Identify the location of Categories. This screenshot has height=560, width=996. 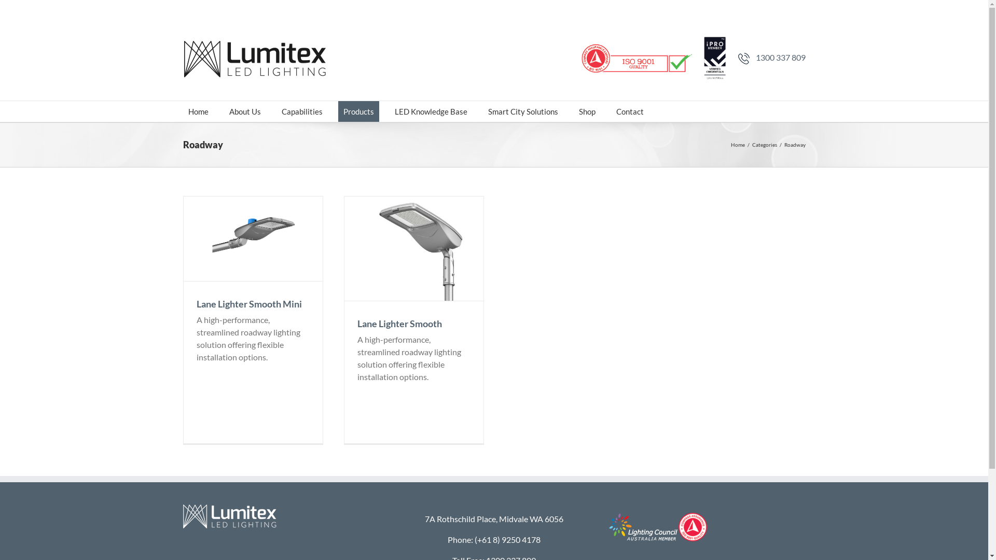
(765, 145).